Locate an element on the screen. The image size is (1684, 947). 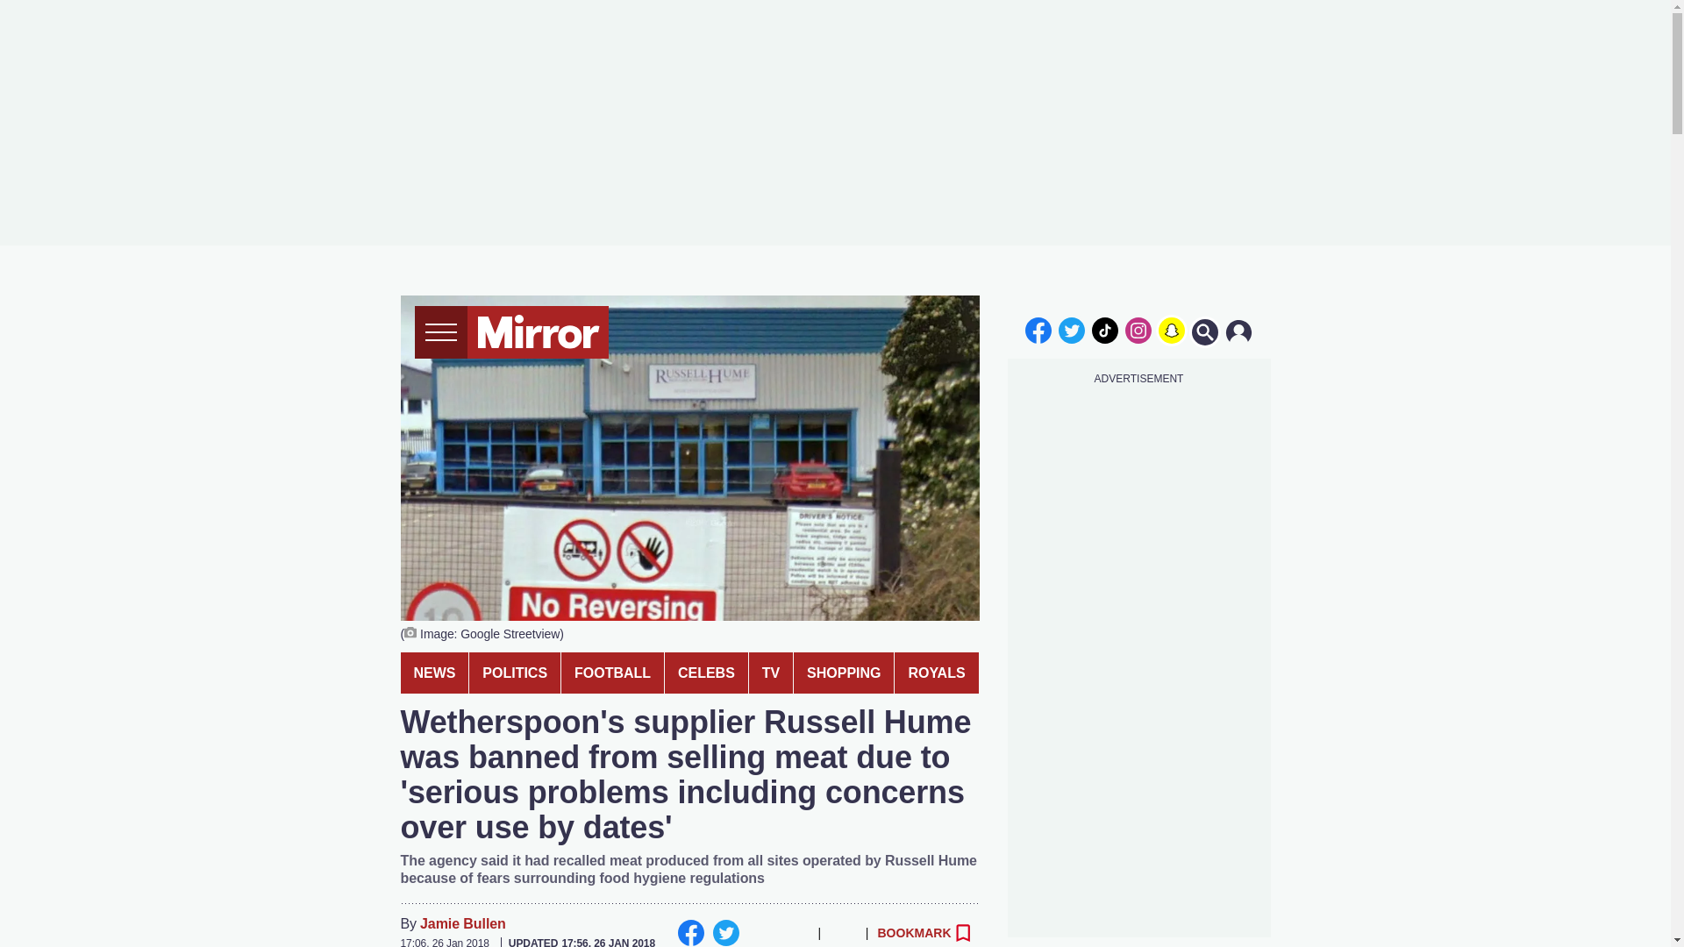
twitter is located at coordinates (1072, 330).